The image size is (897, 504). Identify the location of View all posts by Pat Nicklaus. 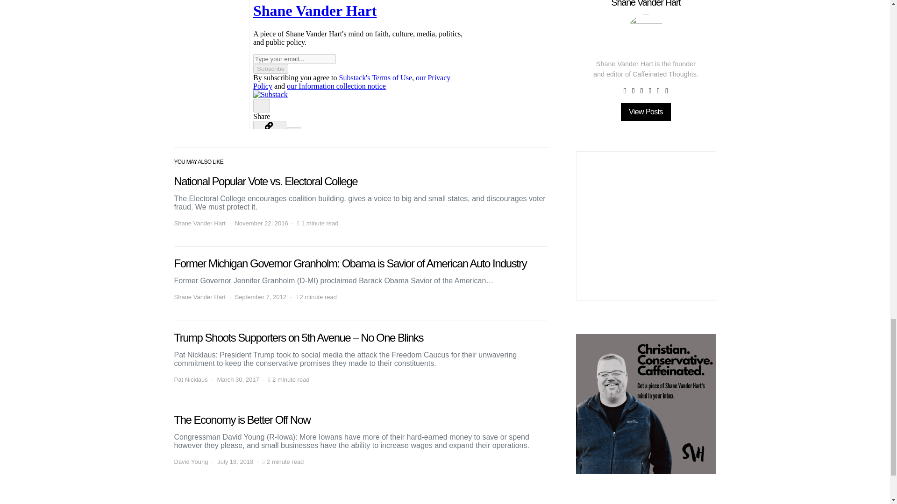
(191, 380).